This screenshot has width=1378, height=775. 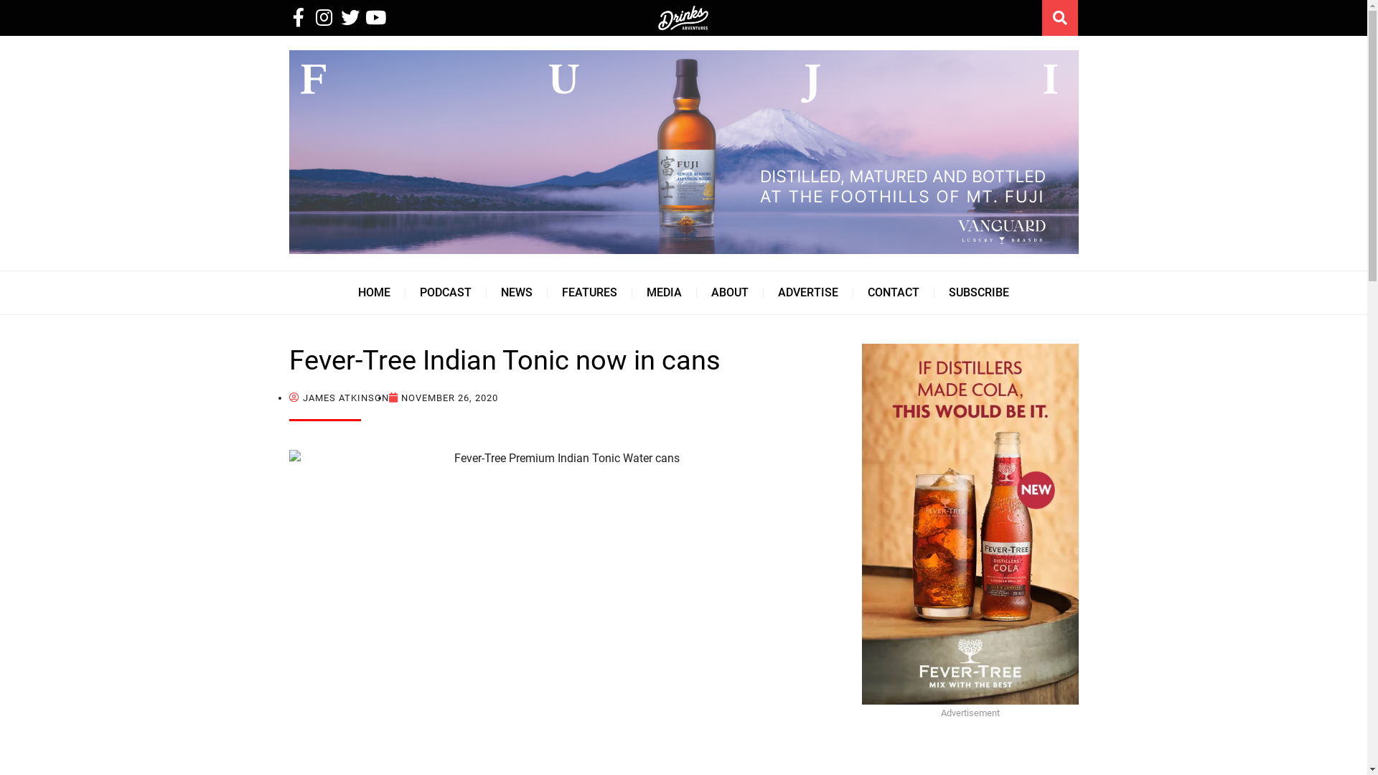 I want to click on NOVEMBER 26, 2020, so click(x=444, y=398).